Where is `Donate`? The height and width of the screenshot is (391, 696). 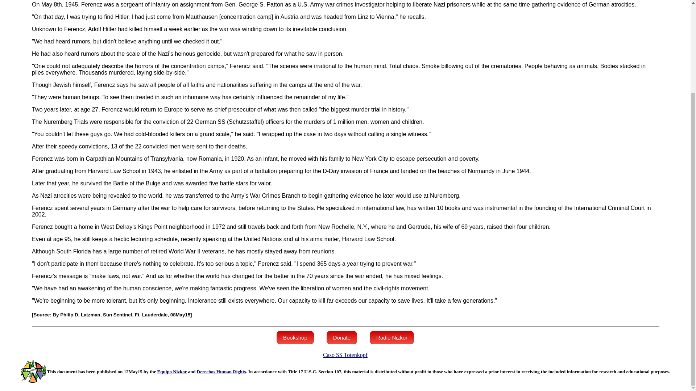 Donate is located at coordinates (341, 337).